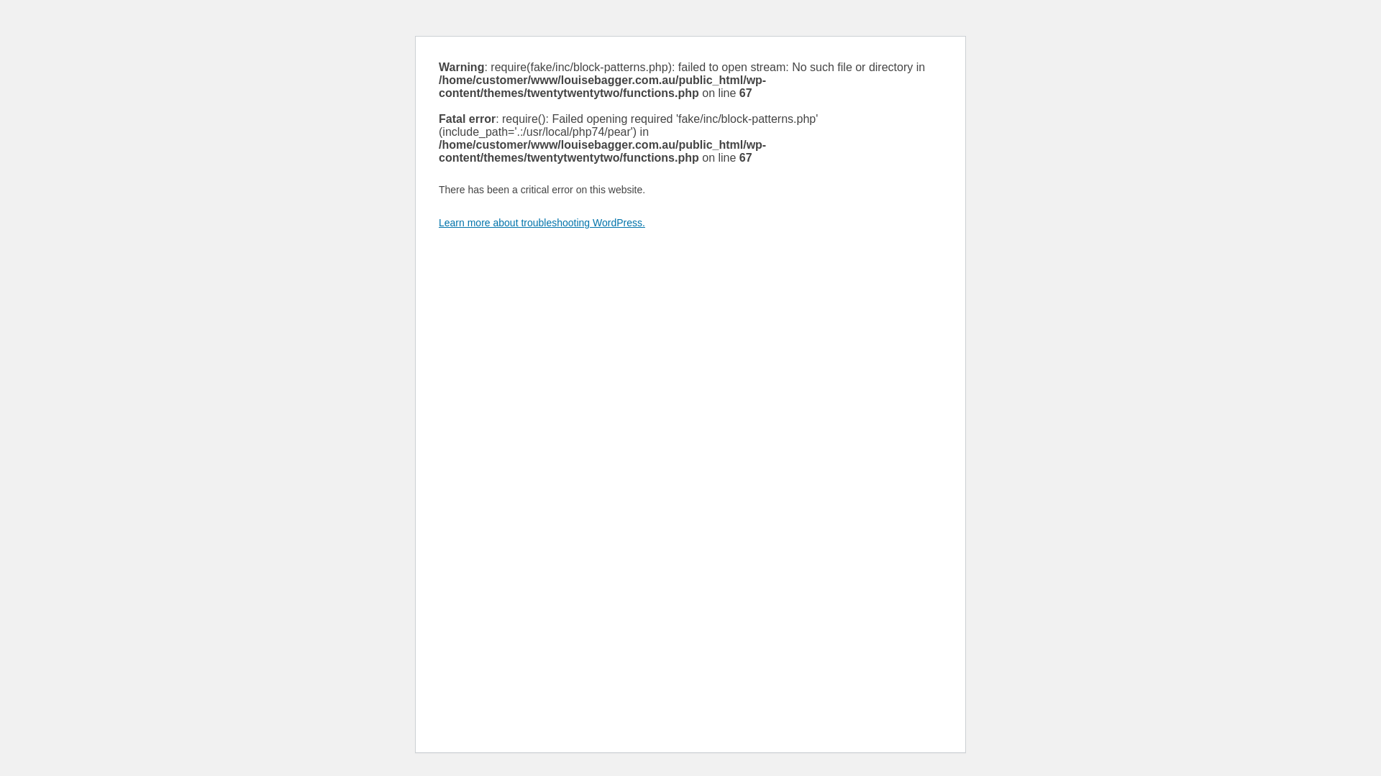  I want to click on Learn more about troubleshooting WordPress., so click(542, 223).